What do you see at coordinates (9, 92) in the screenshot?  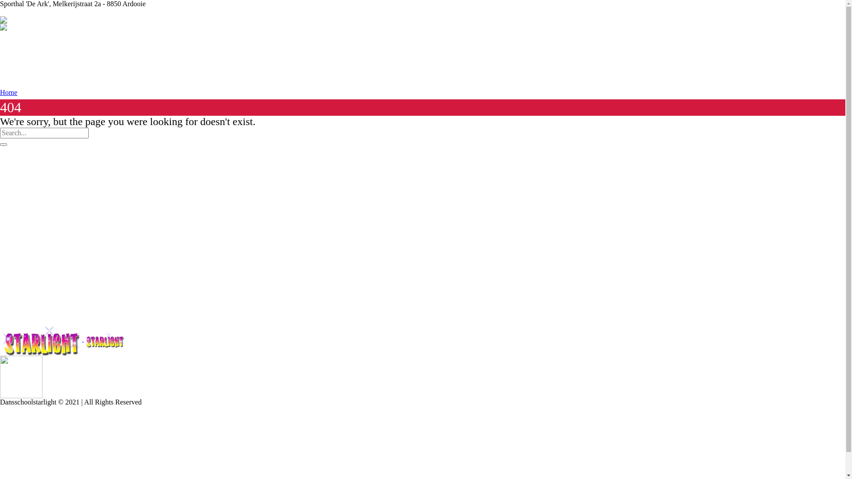 I see `Home` at bounding box center [9, 92].